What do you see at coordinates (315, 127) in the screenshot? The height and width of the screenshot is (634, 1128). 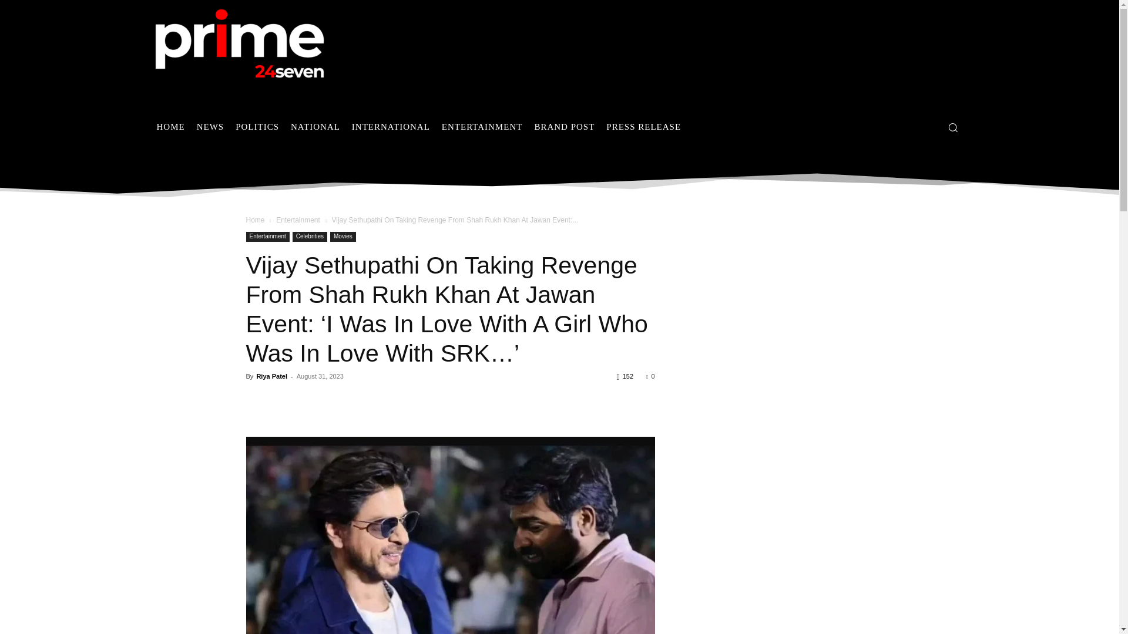 I see `NATIONAL` at bounding box center [315, 127].